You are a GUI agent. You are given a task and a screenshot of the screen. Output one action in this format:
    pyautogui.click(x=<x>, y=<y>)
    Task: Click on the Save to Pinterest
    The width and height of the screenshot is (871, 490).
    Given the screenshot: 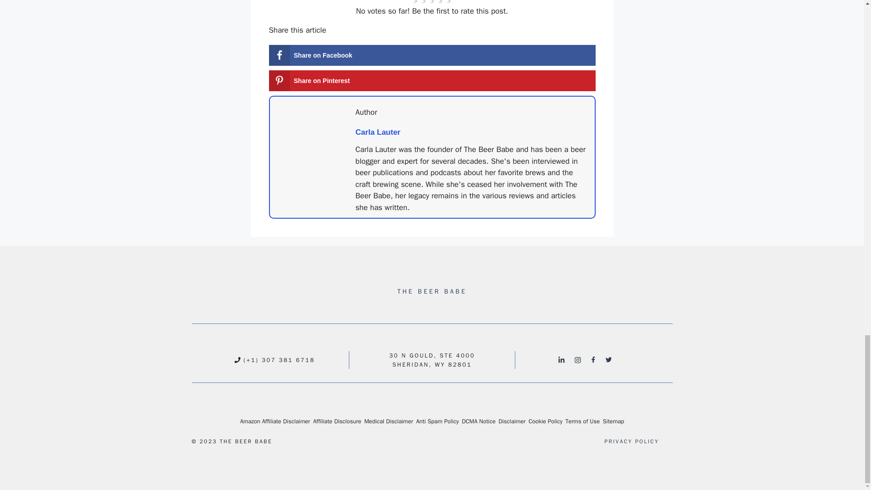 What is the action you would take?
    pyautogui.click(x=431, y=81)
    